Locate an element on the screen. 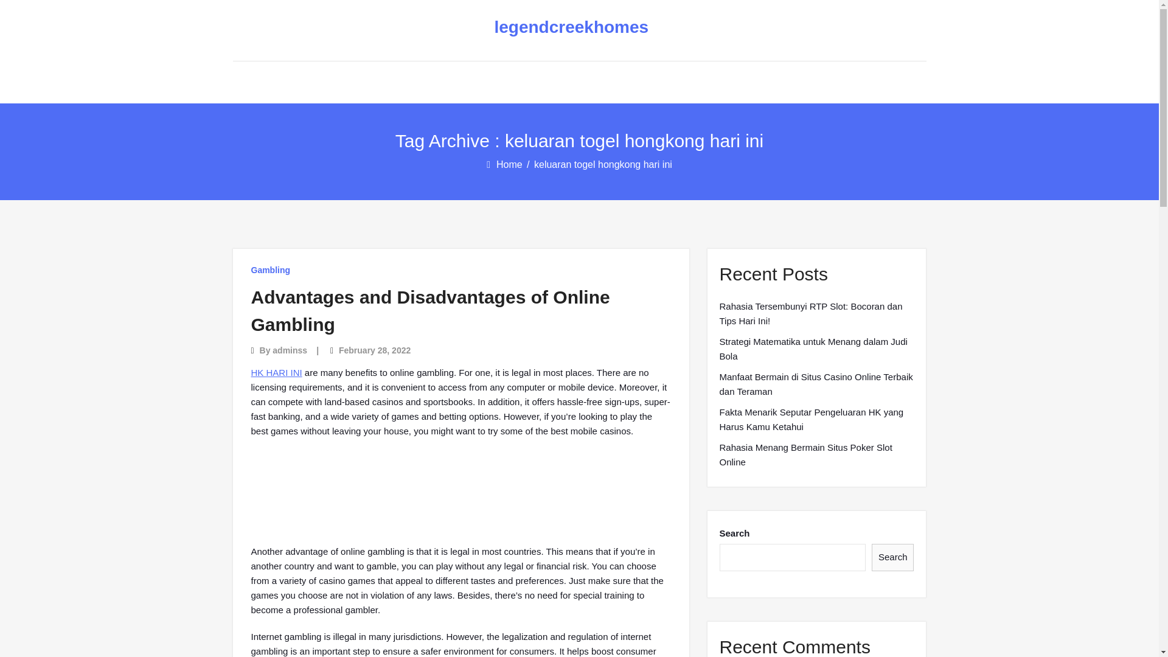  HK HARI INI is located at coordinates (276, 372).